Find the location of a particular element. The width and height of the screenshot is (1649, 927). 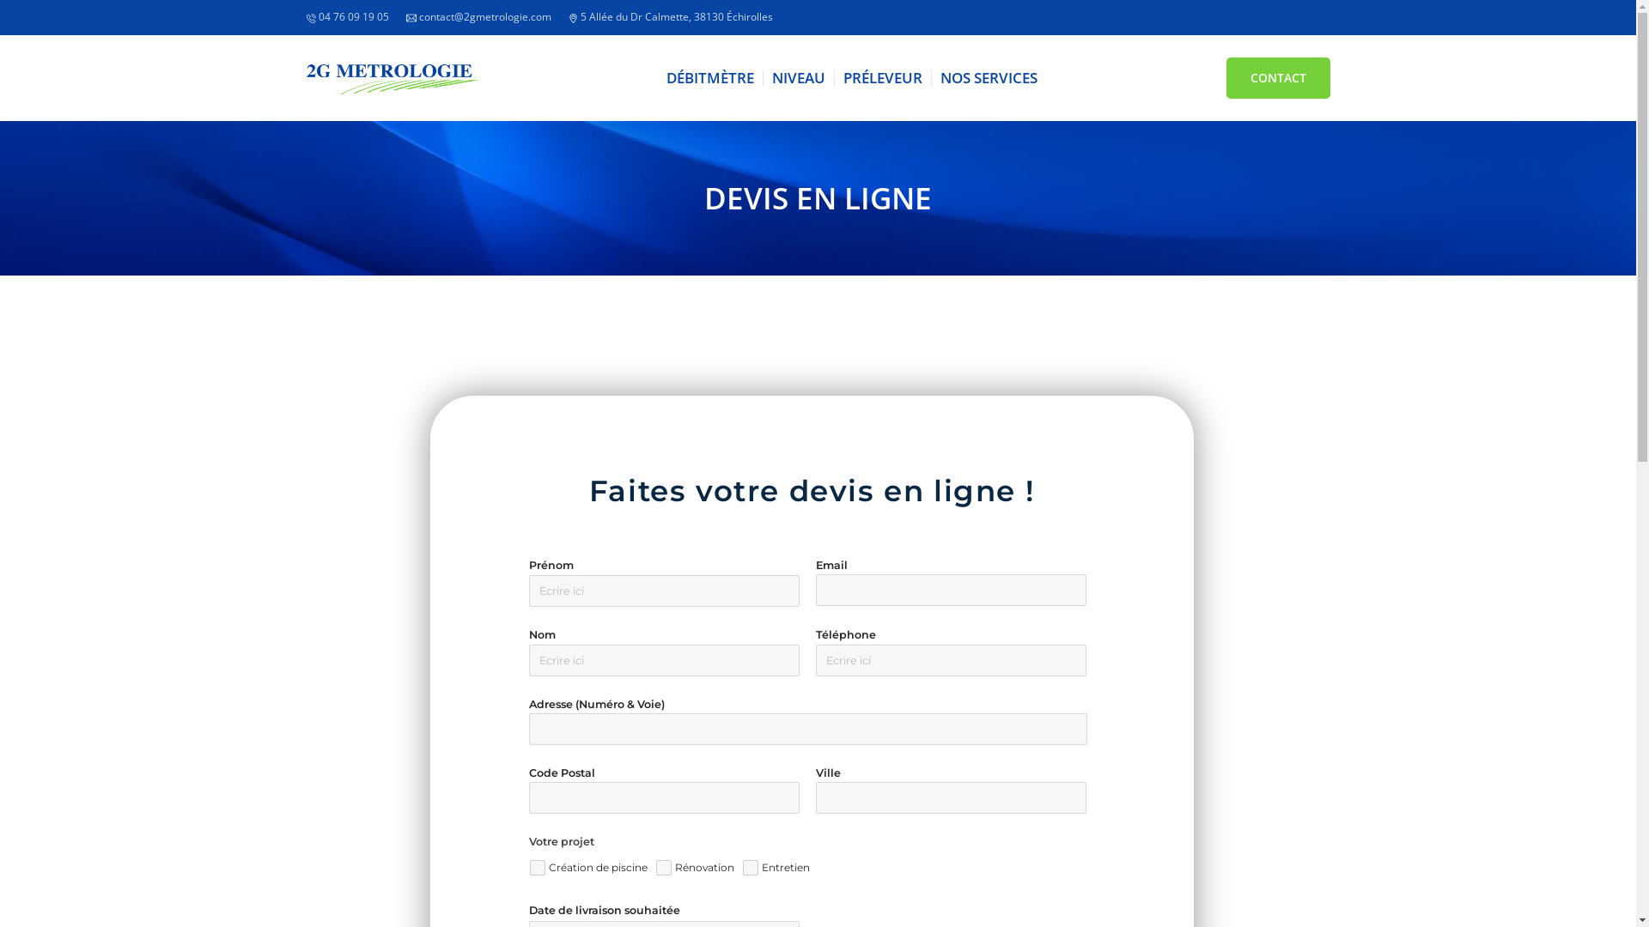

NOS SERVICES is located at coordinates (989, 78).